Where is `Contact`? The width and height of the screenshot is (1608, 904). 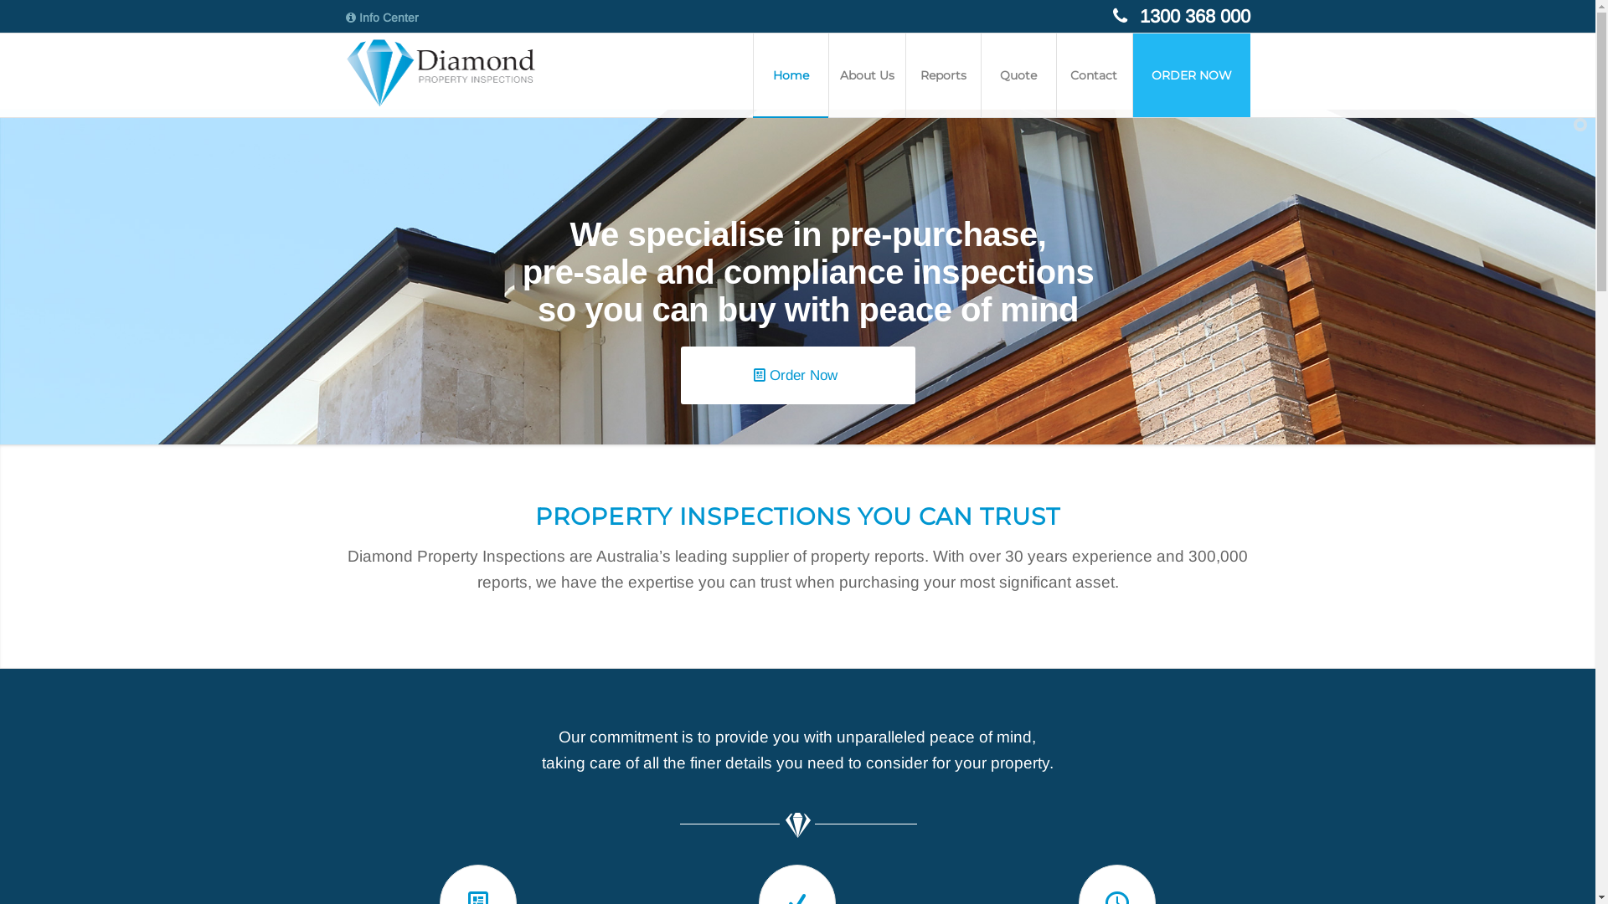
Contact is located at coordinates (1093, 75).